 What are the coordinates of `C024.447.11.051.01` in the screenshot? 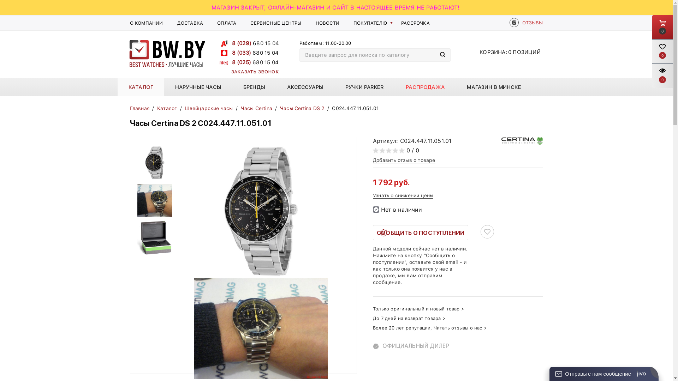 It's located at (261, 211).